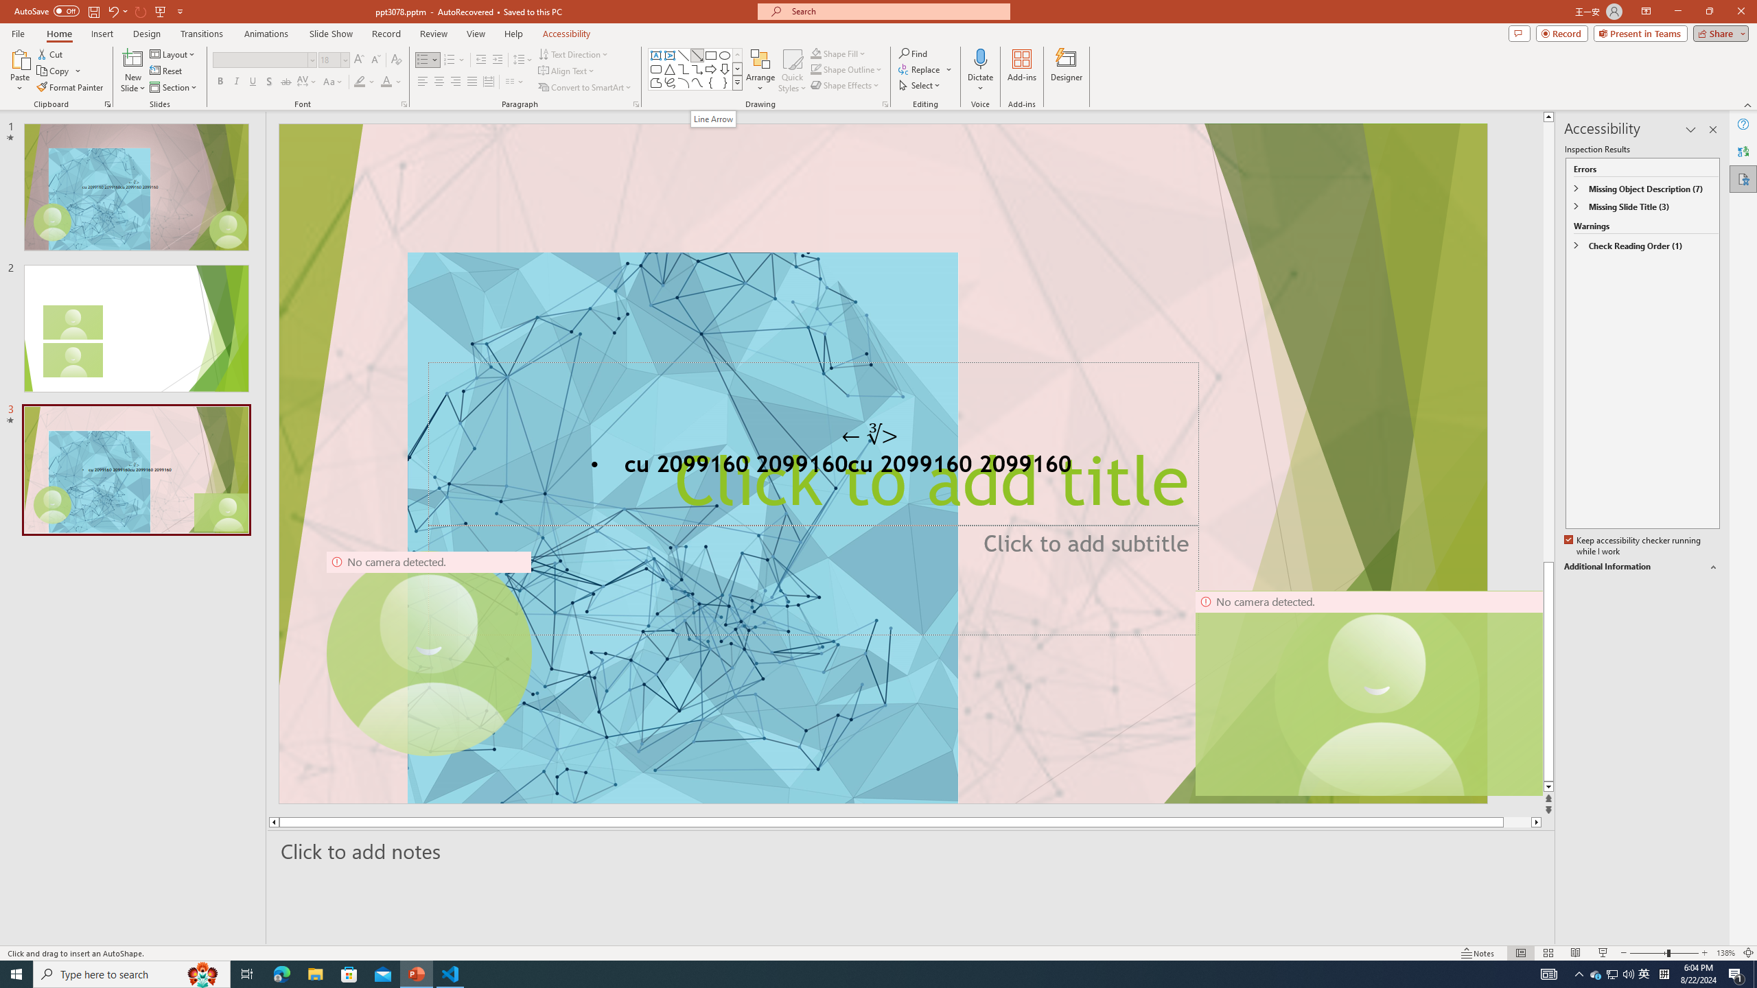  Describe the element at coordinates (567, 71) in the screenshot. I see `Align Text` at that location.